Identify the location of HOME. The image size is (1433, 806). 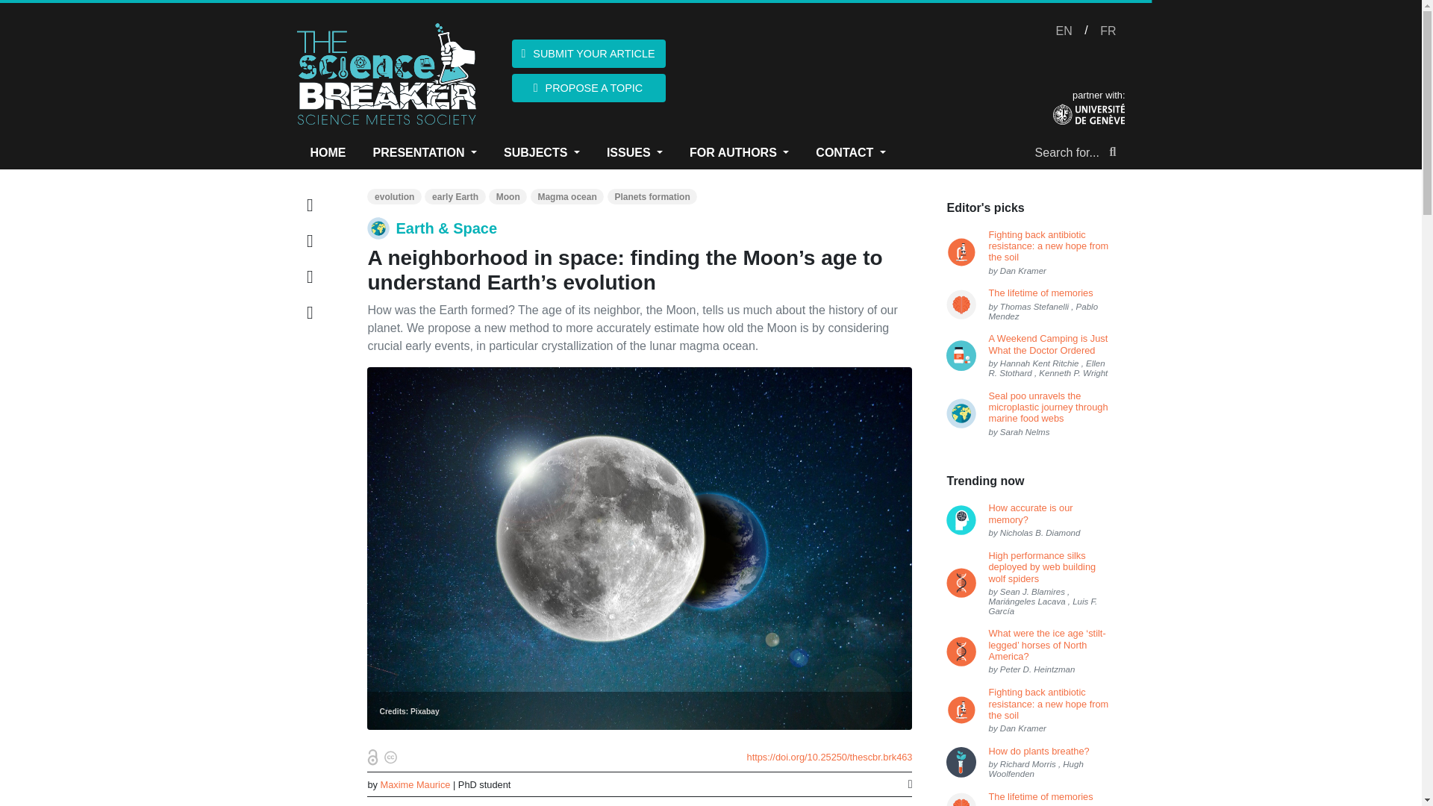
(328, 152).